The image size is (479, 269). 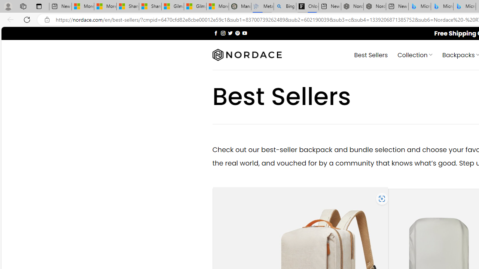 I want to click on Follow on Facebook, so click(x=216, y=33).